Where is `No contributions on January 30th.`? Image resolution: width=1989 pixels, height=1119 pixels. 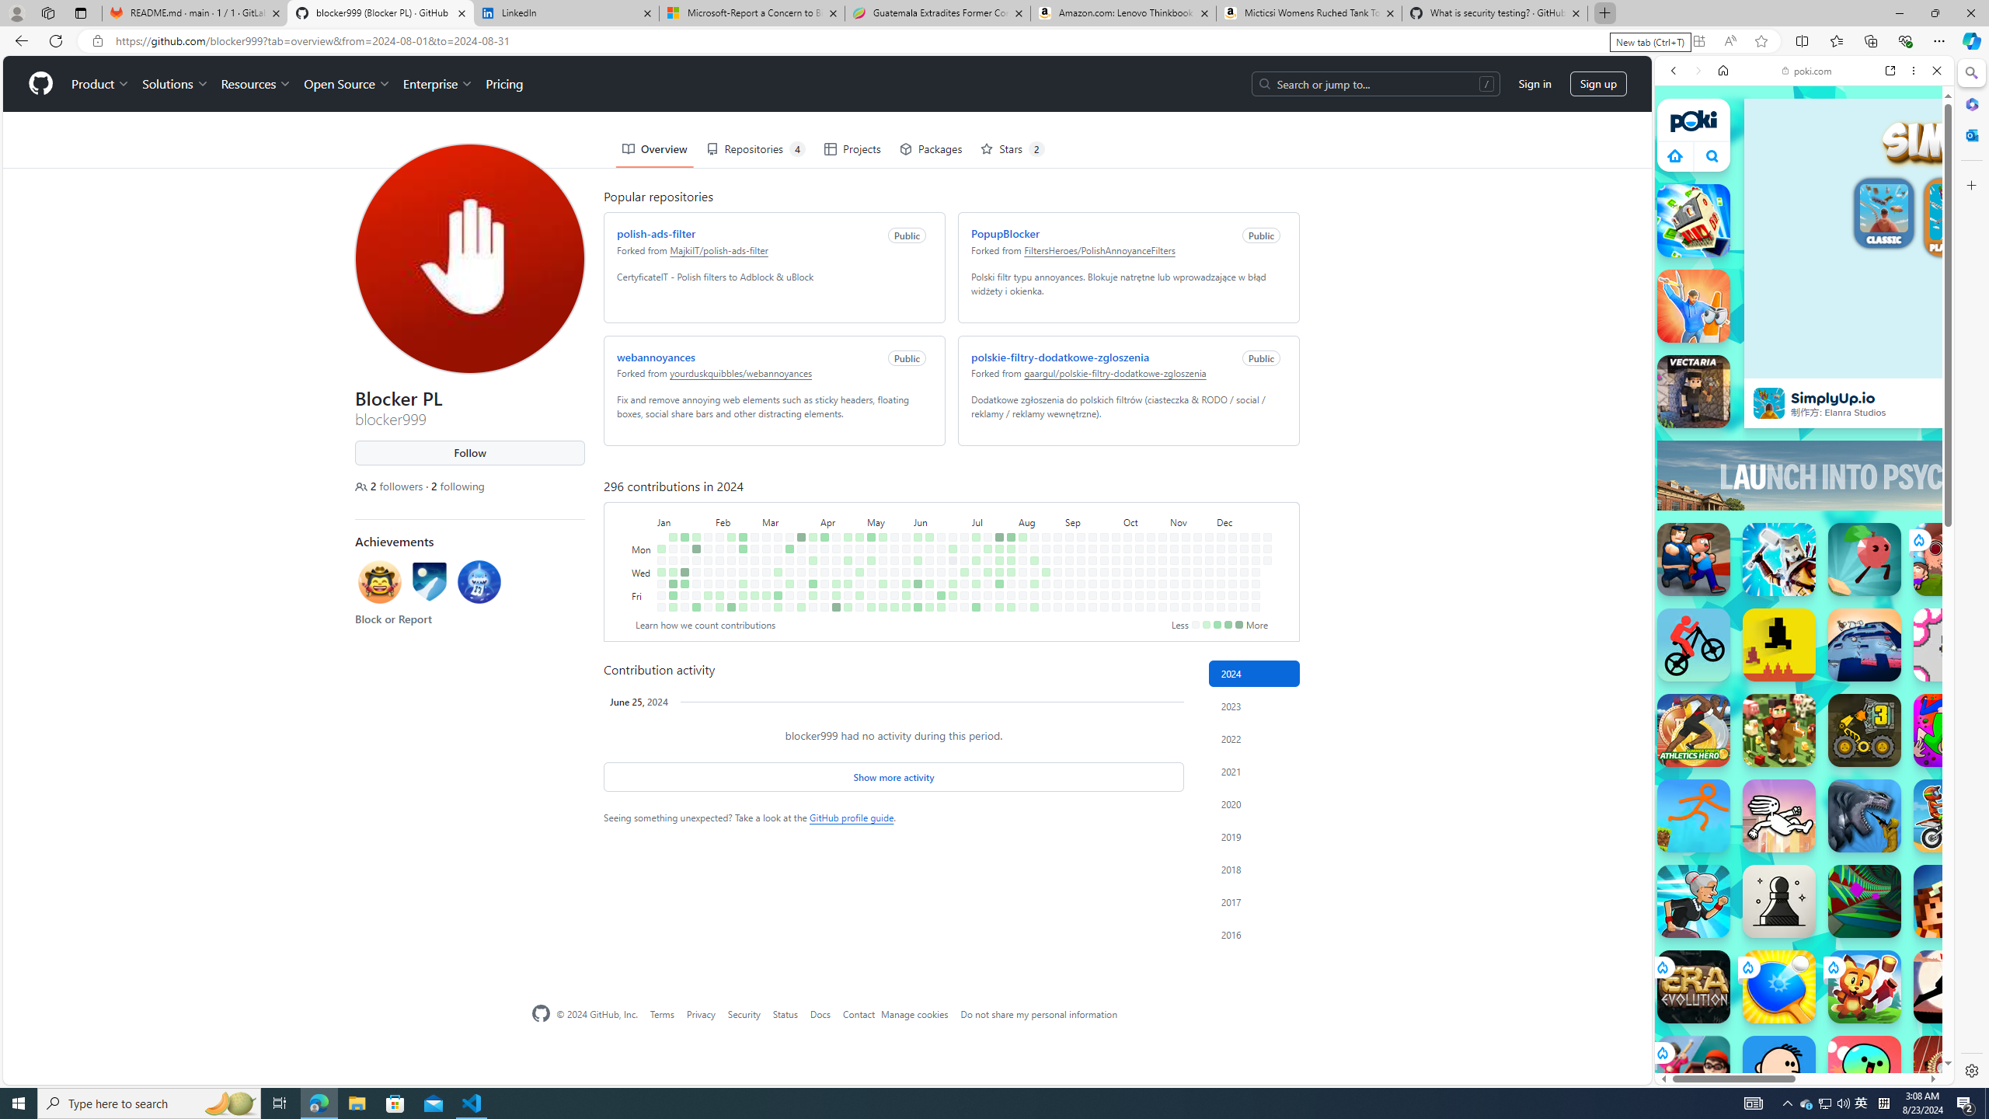
No contributions on January 30th. is located at coordinates (708, 560).